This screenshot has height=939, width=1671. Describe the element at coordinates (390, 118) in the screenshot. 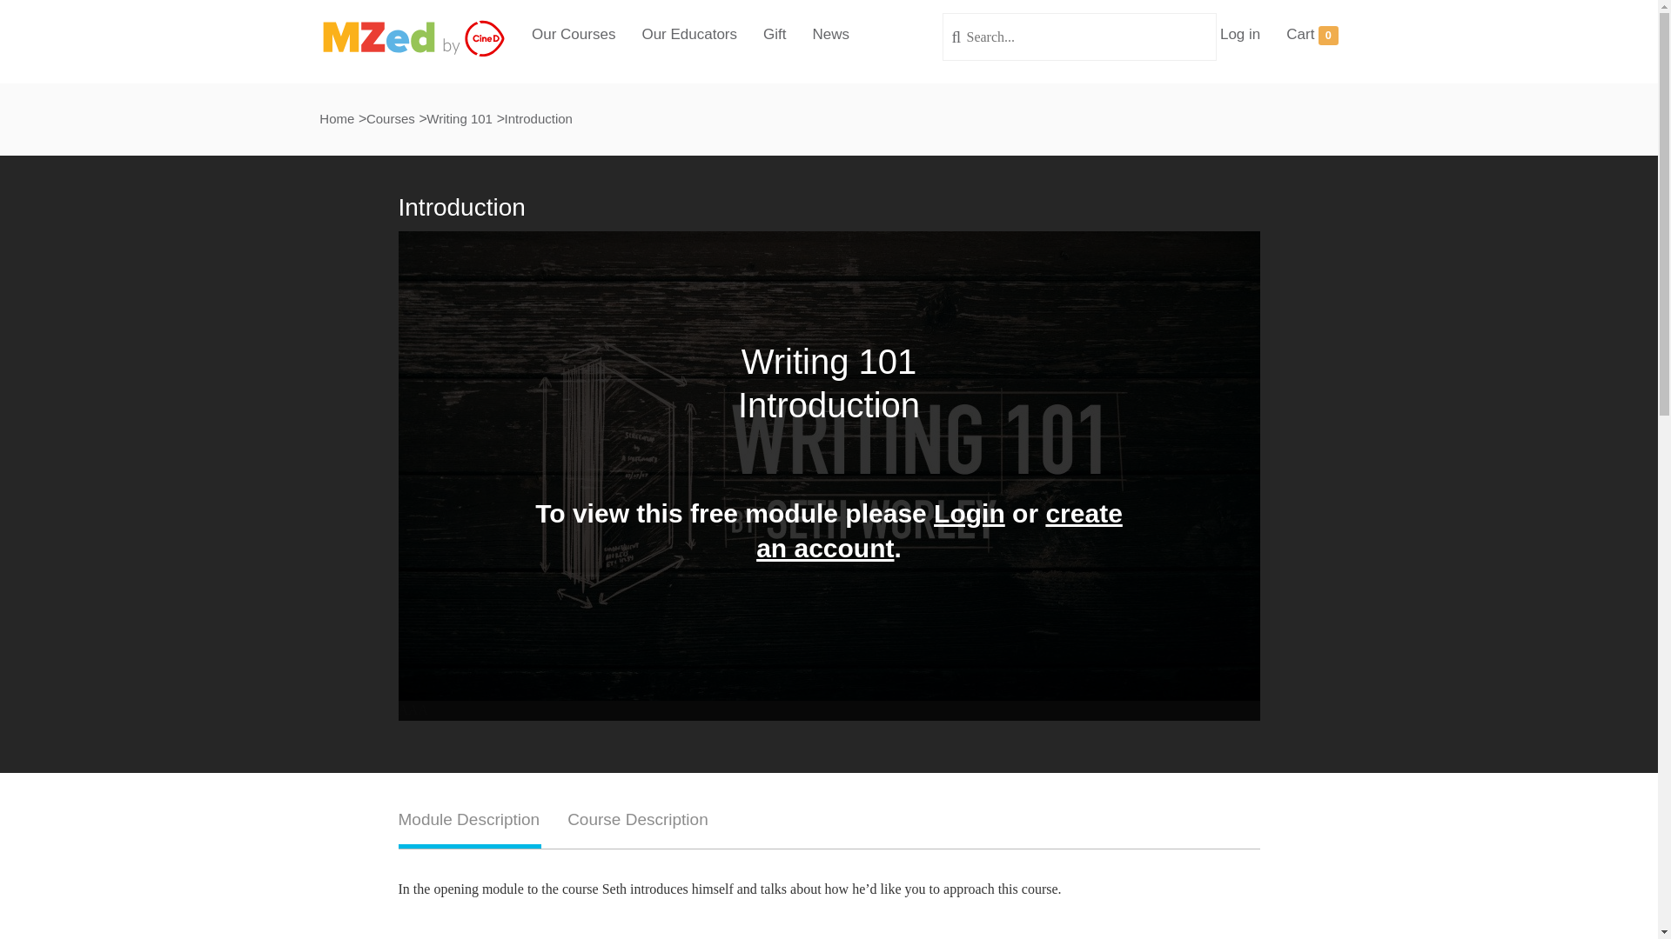

I see `Courses` at that location.